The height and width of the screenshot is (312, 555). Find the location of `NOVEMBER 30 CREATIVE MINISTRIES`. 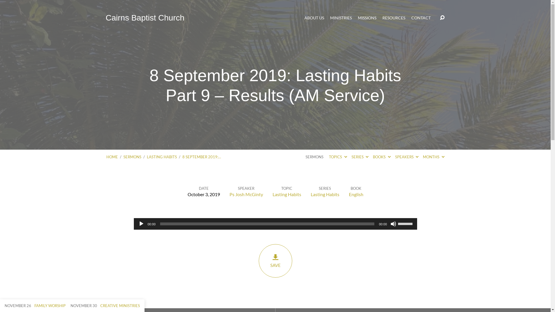

NOVEMBER 30 CREATIVE MINISTRIES is located at coordinates (105, 306).